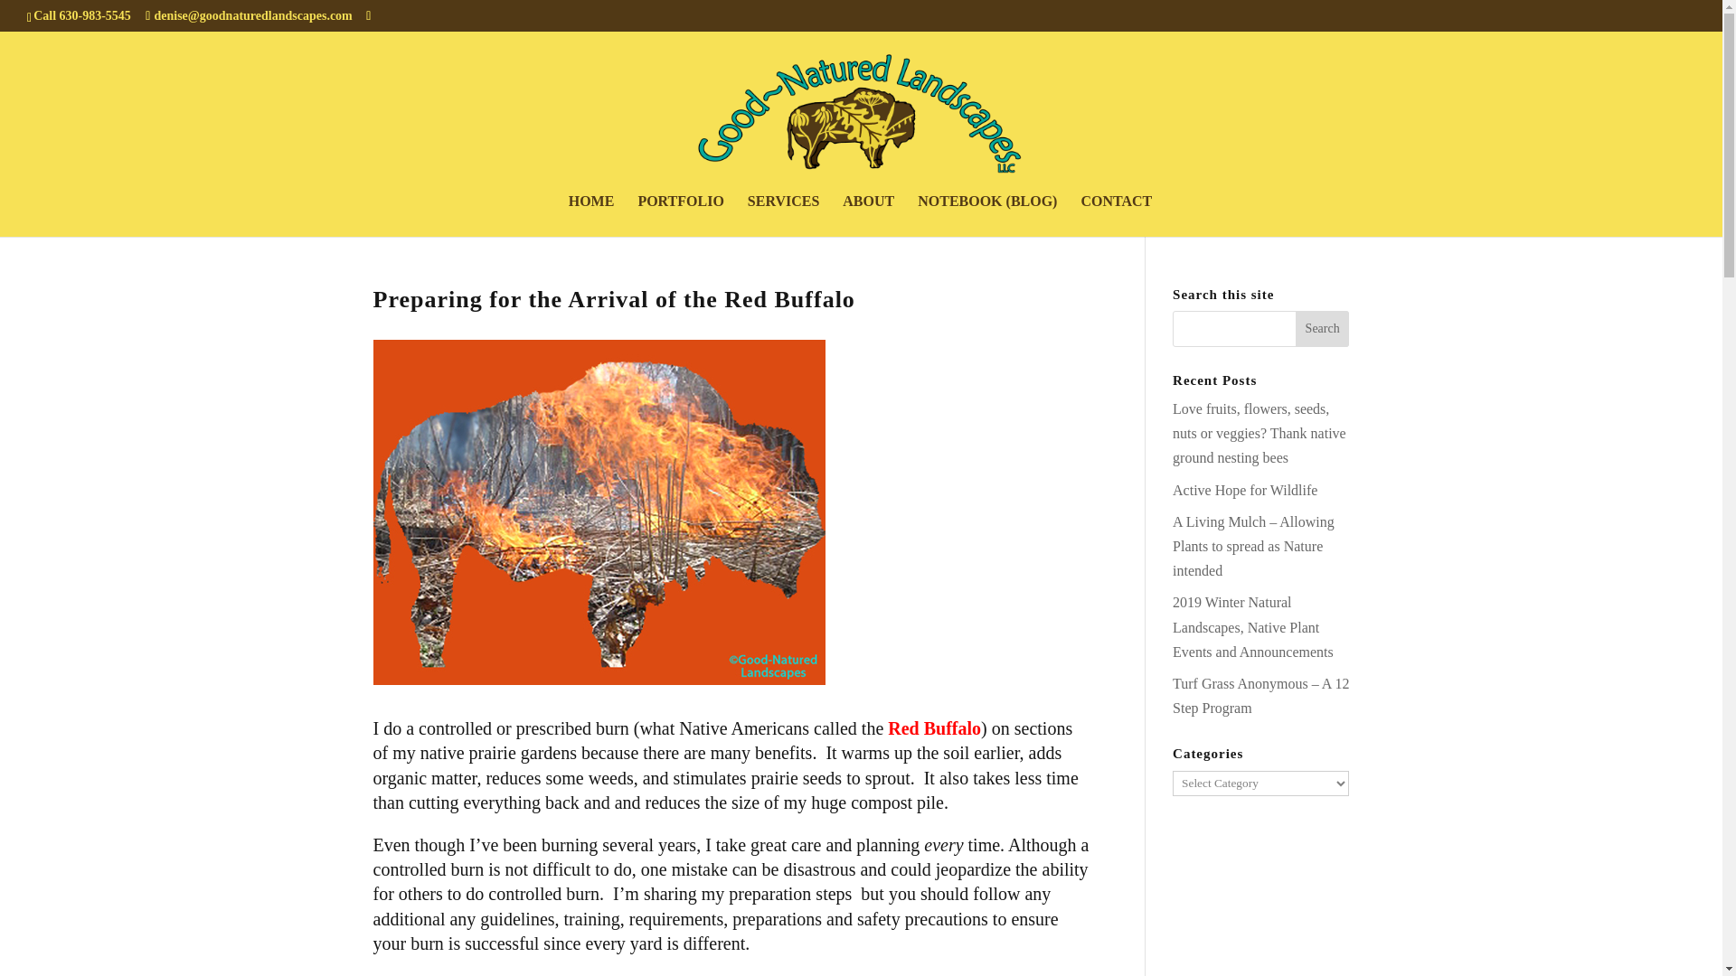 The height and width of the screenshot is (976, 1736). Describe the element at coordinates (81, 14) in the screenshot. I see `Call 630-983-5545` at that location.